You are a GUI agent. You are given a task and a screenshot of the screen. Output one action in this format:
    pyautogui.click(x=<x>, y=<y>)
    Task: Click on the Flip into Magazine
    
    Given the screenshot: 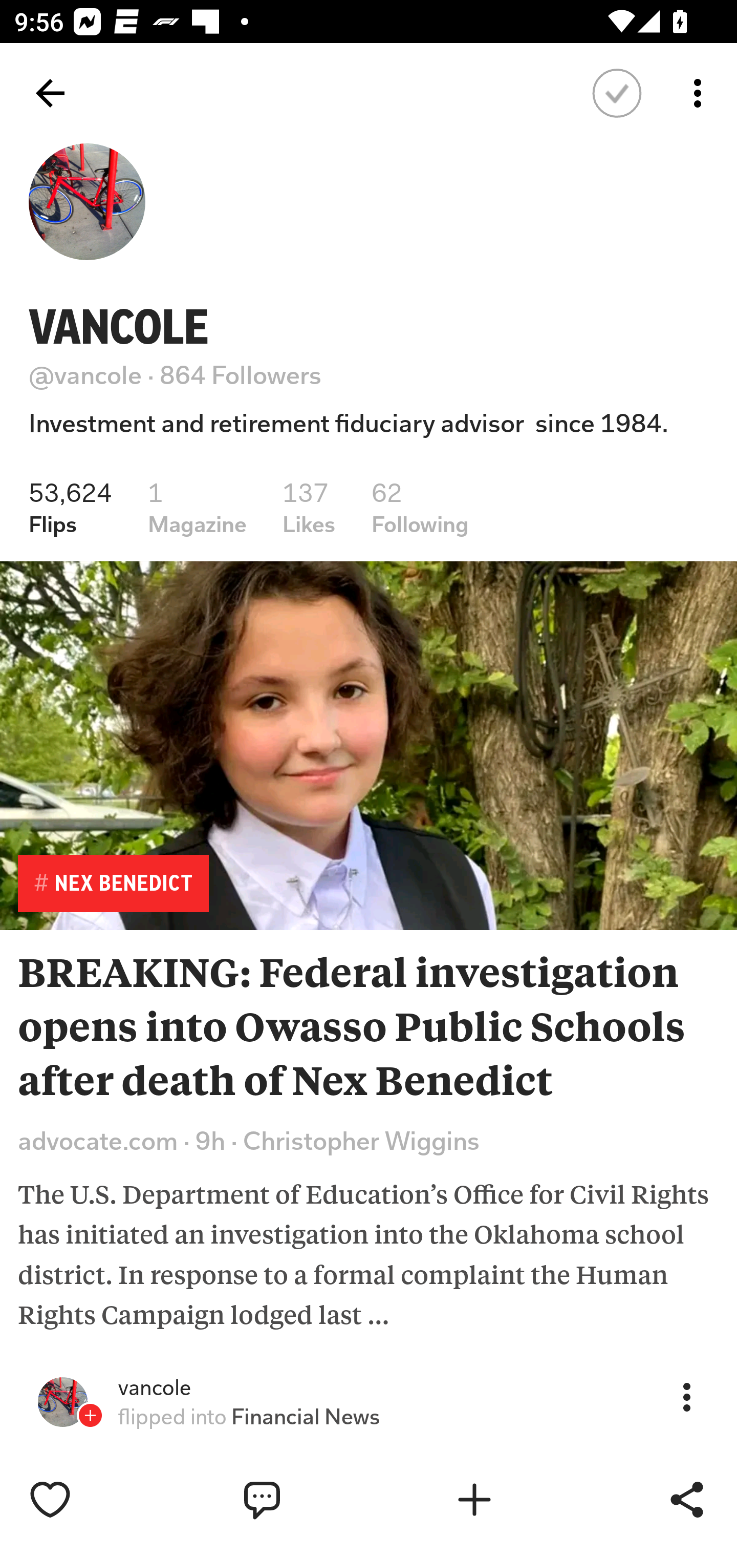 What is the action you would take?
    pyautogui.click(x=517, y=1499)
    